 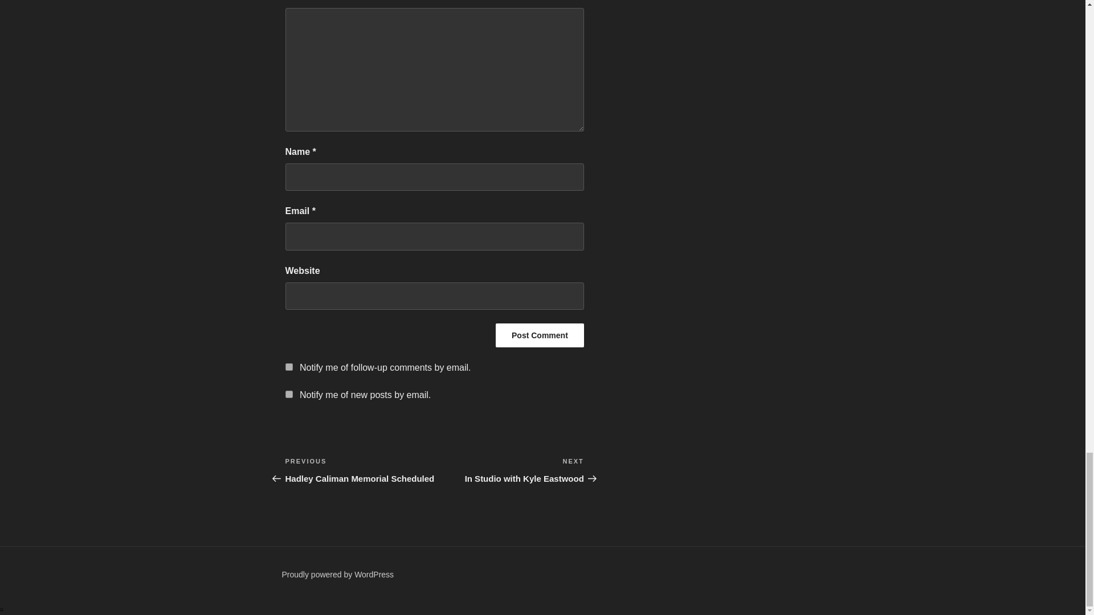 What do you see at coordinates (288, 367) in the screenshot?
I see `subscribe` at bounding box center [288, 367].